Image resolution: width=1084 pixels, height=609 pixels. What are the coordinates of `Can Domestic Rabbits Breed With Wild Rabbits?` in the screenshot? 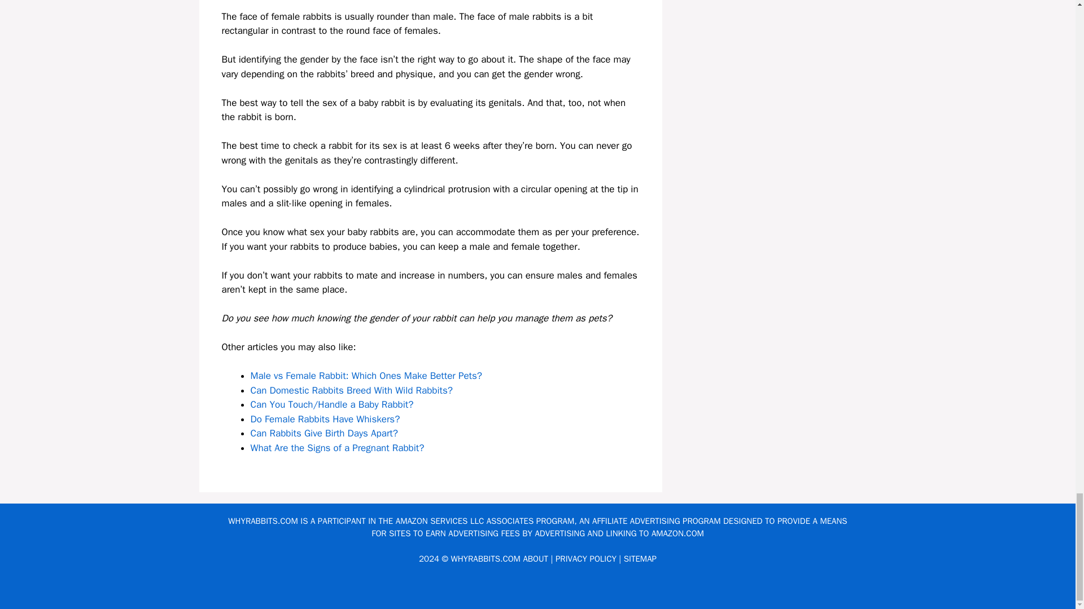 It's located at (351, 390).